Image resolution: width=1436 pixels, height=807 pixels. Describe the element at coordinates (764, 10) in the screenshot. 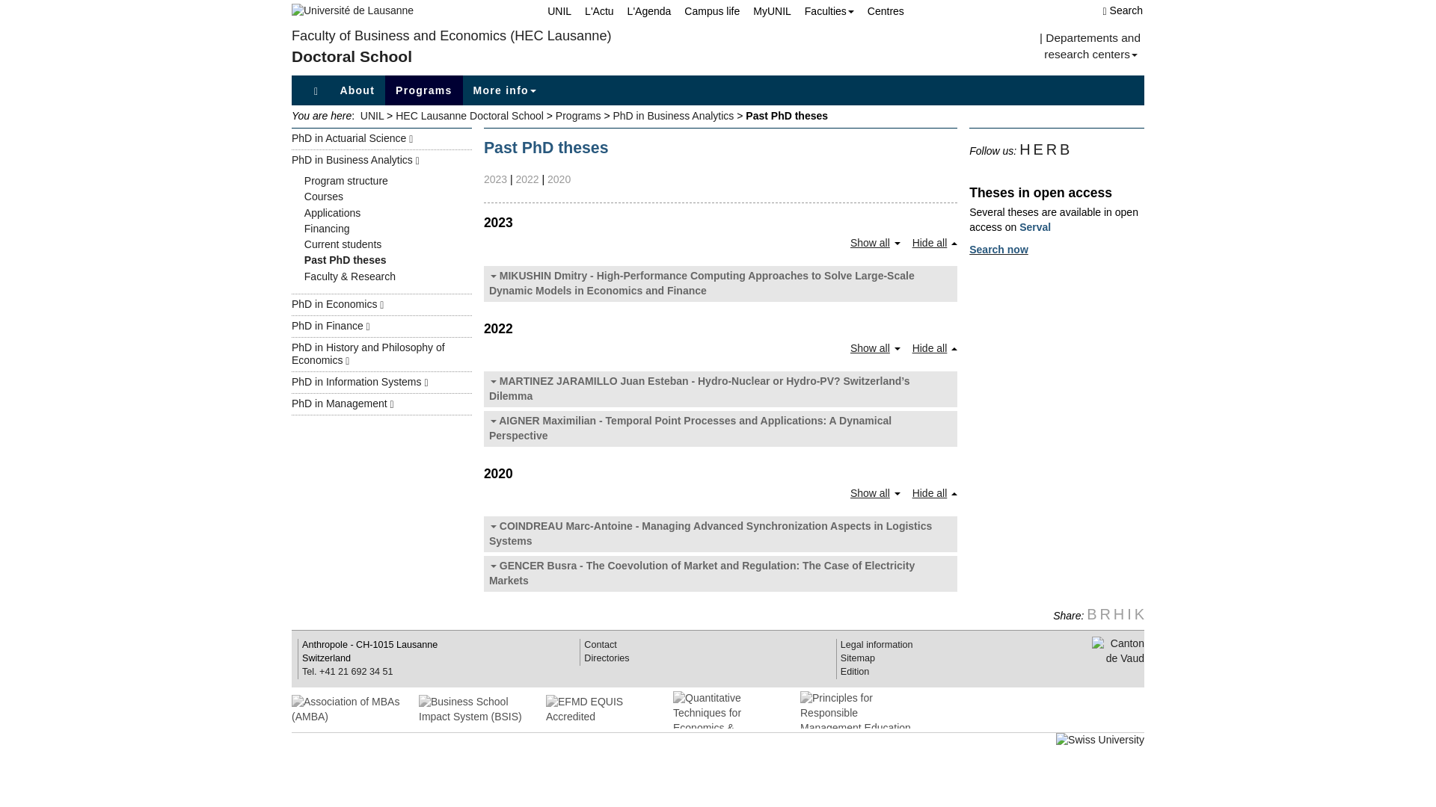

I see `MyUNIL` at that location.